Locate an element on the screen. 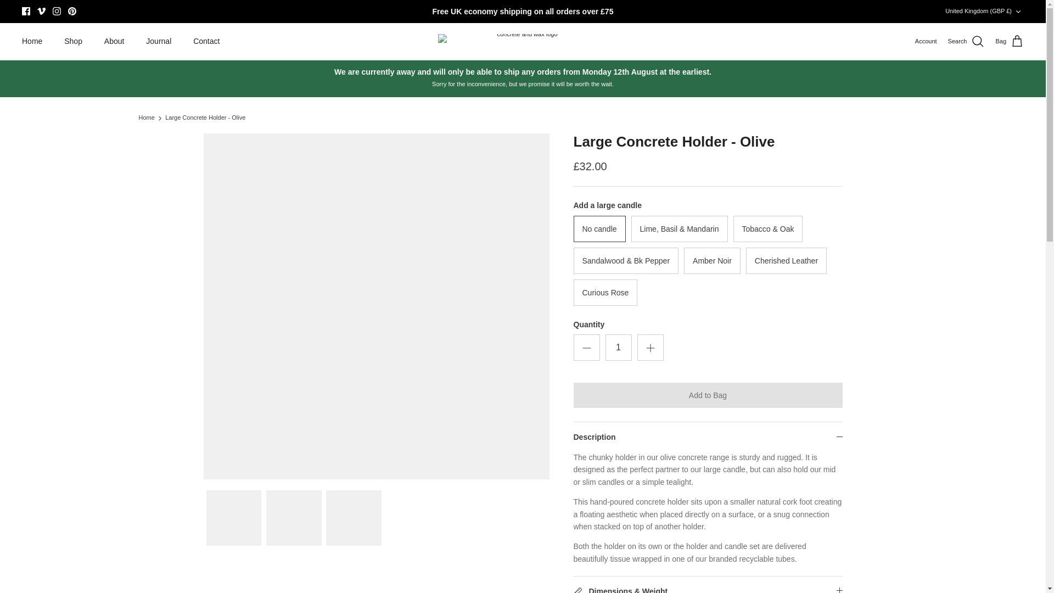 Image resolution: width=1054 pixels, height=593 pixels. Instagram is located at coordinates (57, 11).